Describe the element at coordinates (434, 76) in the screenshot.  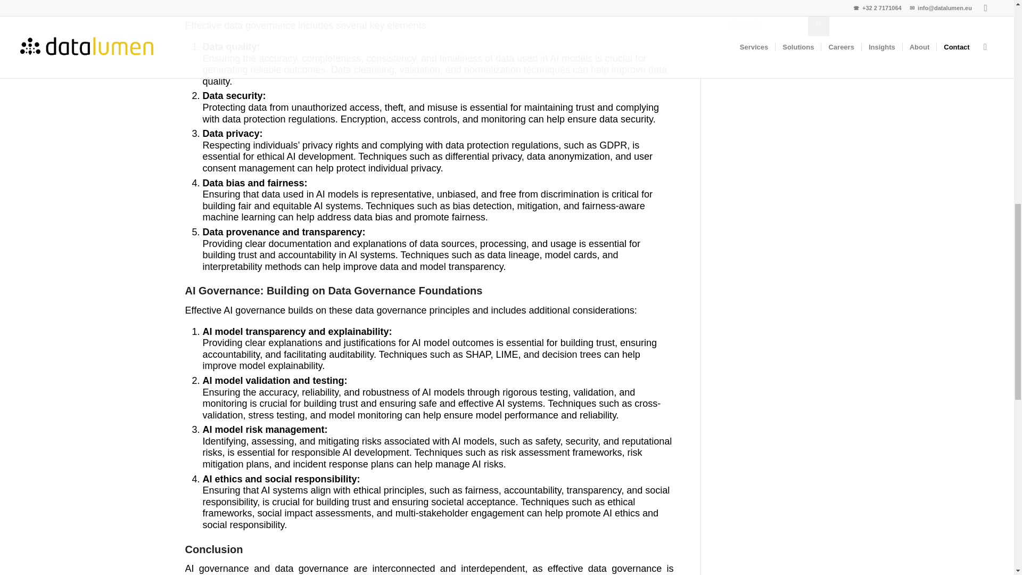
I see `data quality` at that location.